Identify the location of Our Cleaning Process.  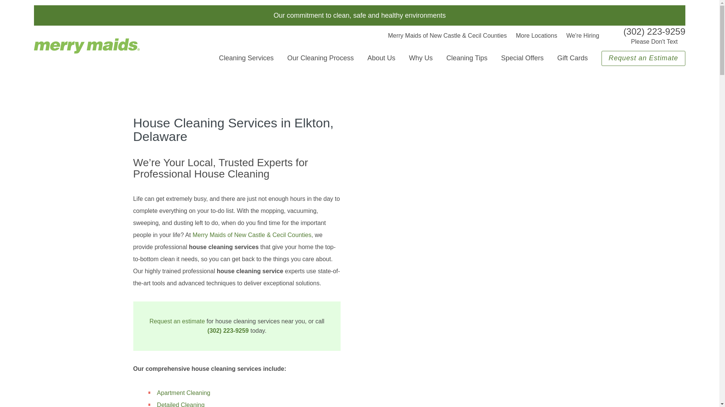
(320, 58).